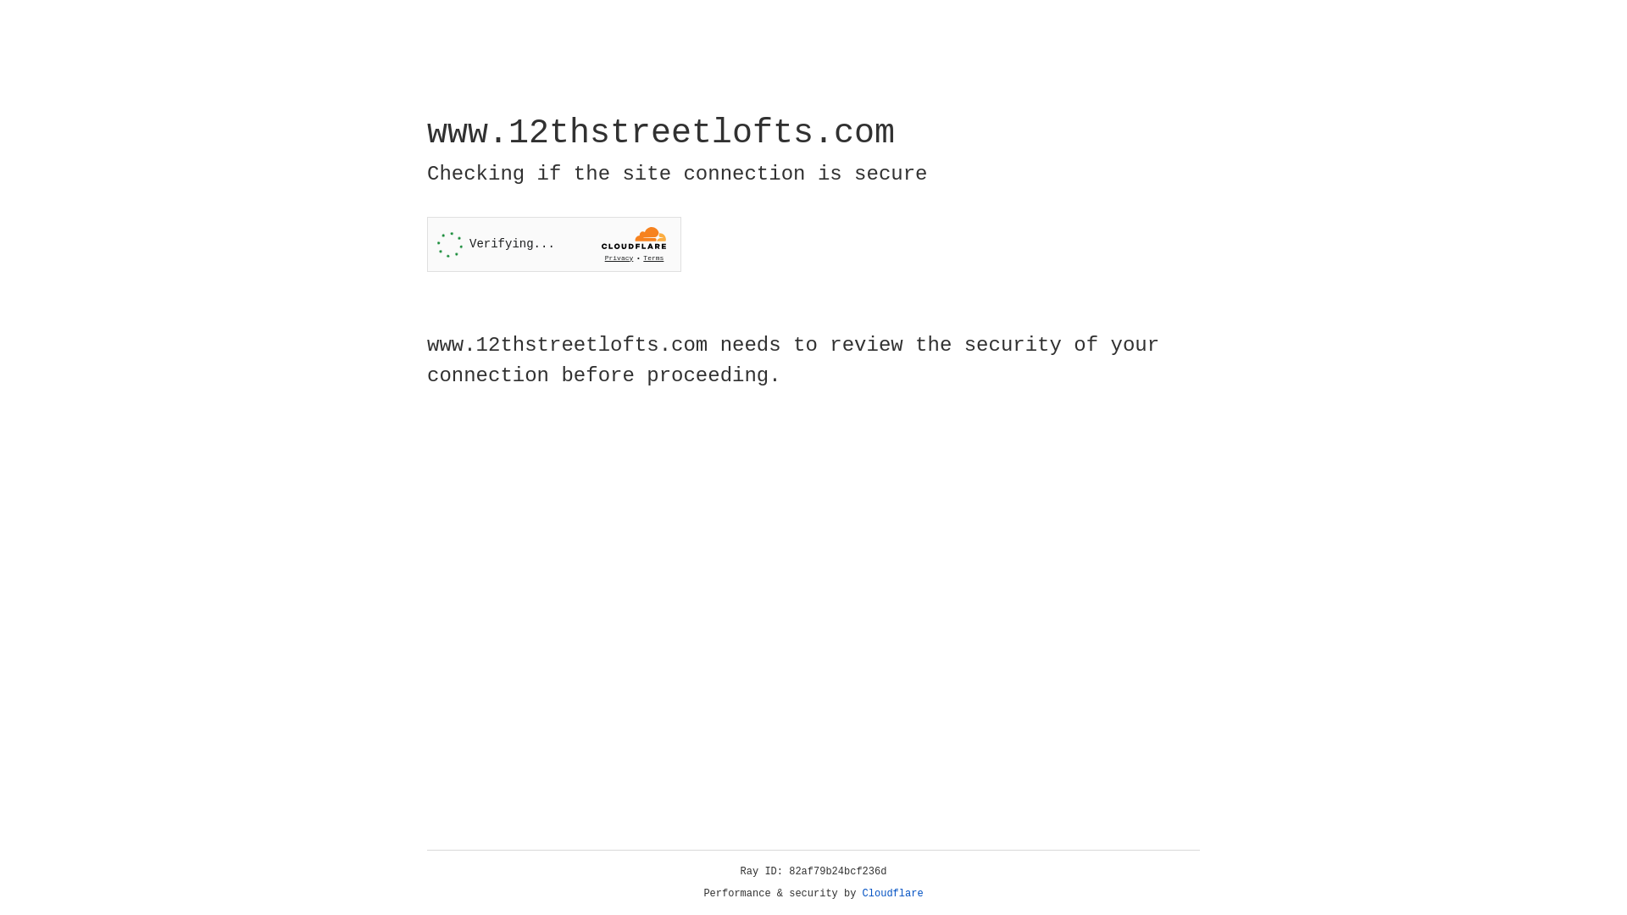 Image resolution: width=1627 pixels, height=915 pixels. I want to click on Cloudflare, so click(893, 894).